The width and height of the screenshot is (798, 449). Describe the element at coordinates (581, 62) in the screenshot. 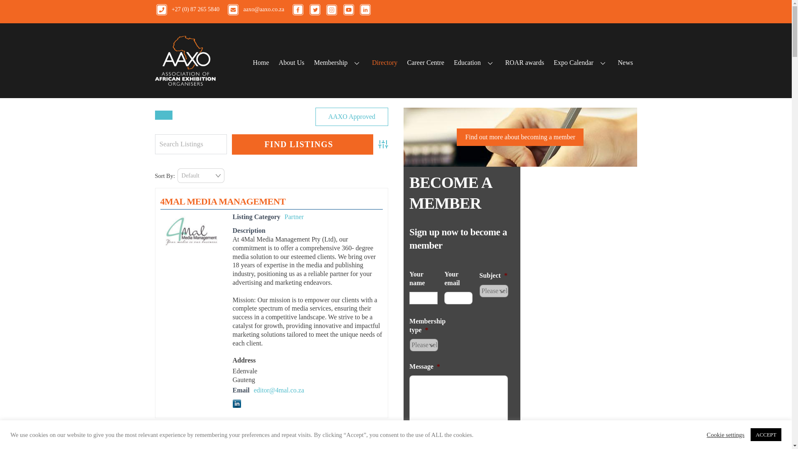

I see `Expo Calendar` at that location.